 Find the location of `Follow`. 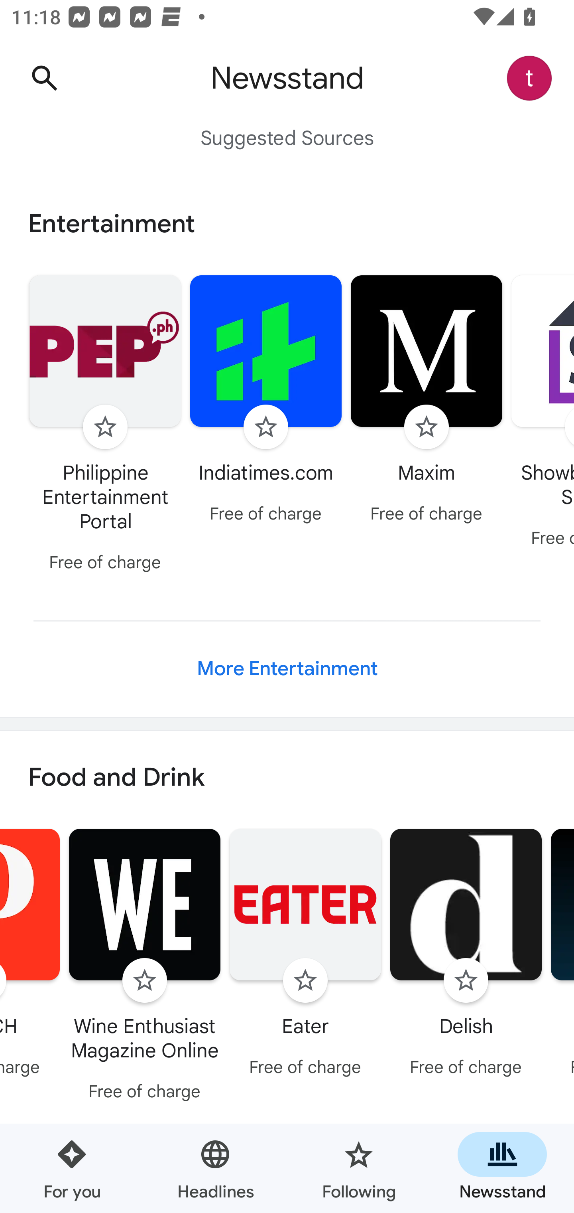

Follow is located at coordinates (265, 427).